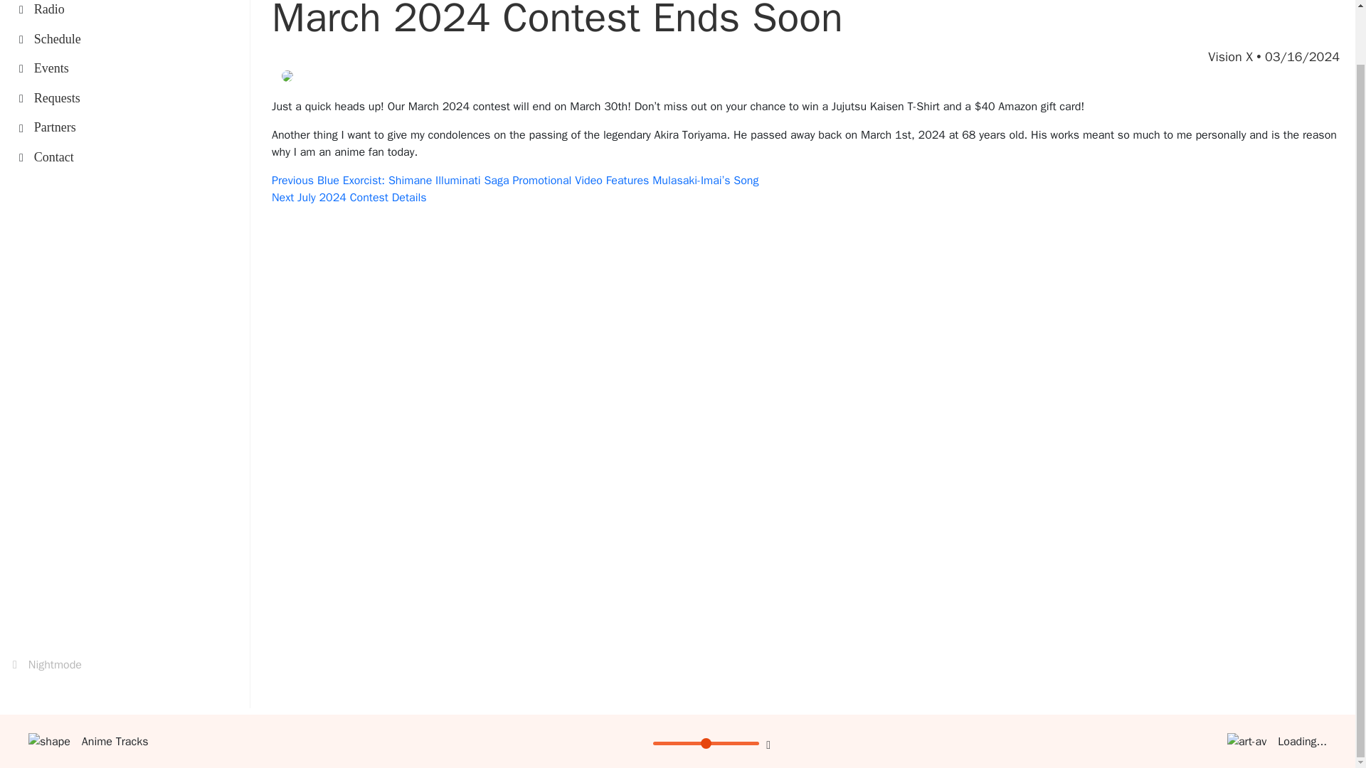 The height and width of the screenshot is (768, 1366). What do you see at coordinates (349, 198) in the screenshot?
I see `Nightmode` at bounding box center [349, 198].